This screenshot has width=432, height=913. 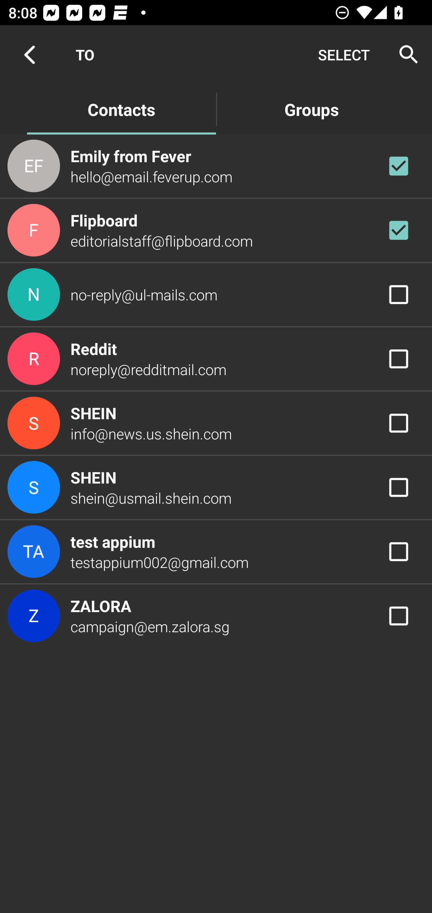 I want to click on no-reply@ul-mails.com, so click(x=216, y=294).